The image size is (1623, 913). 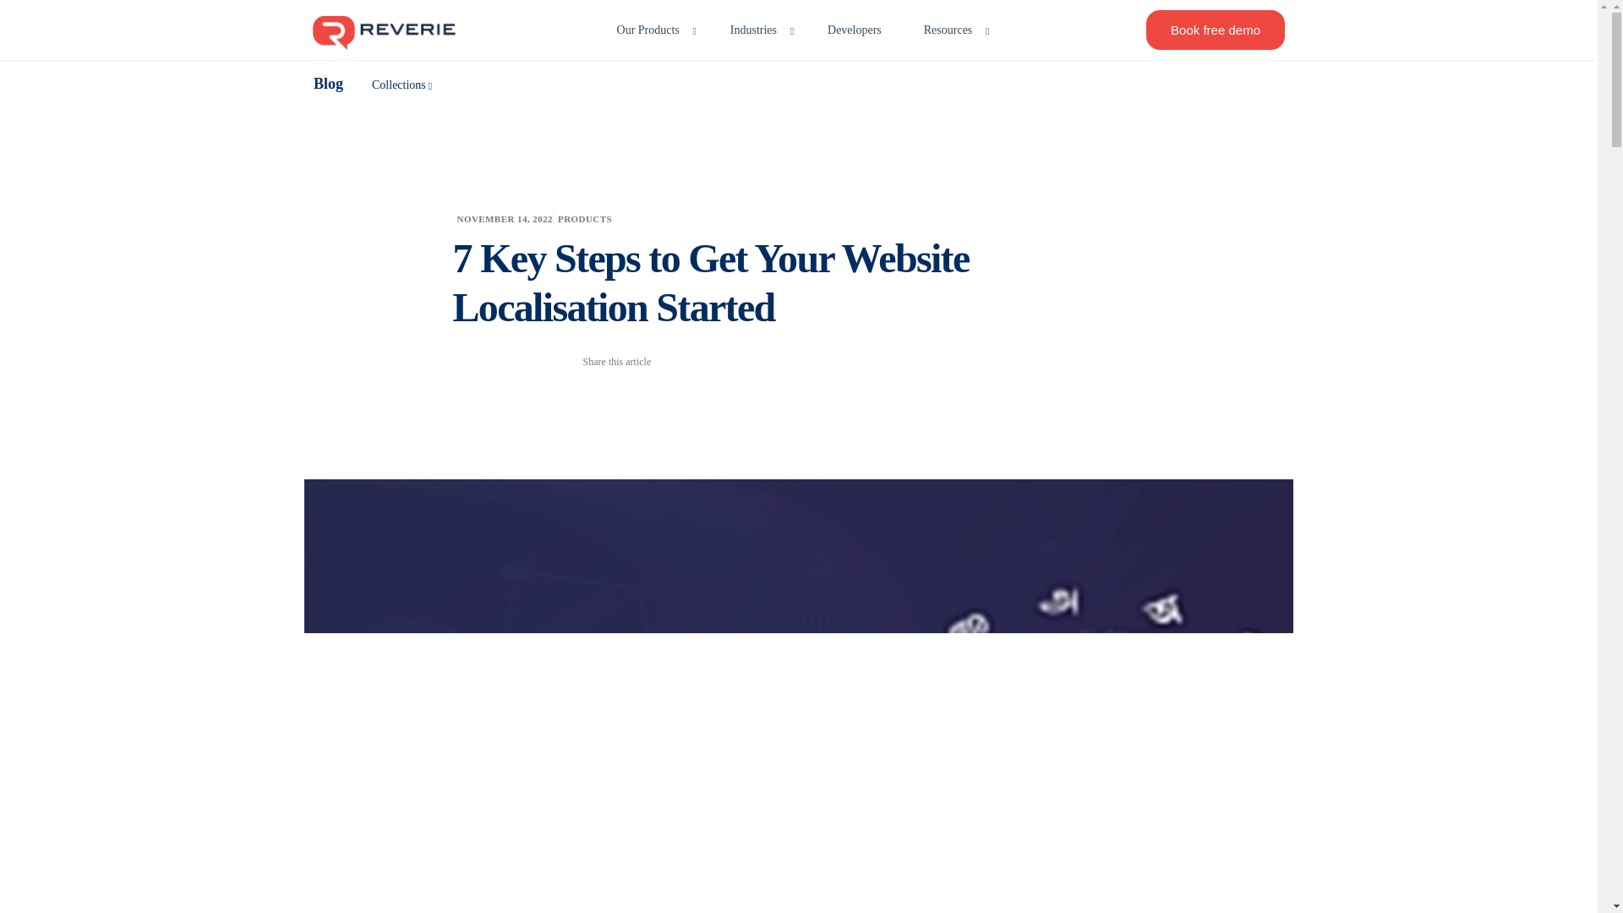 What do you see at coordinates (854, 30) in the screenshot?
I see `Developers` at bounding box center [854, 30].